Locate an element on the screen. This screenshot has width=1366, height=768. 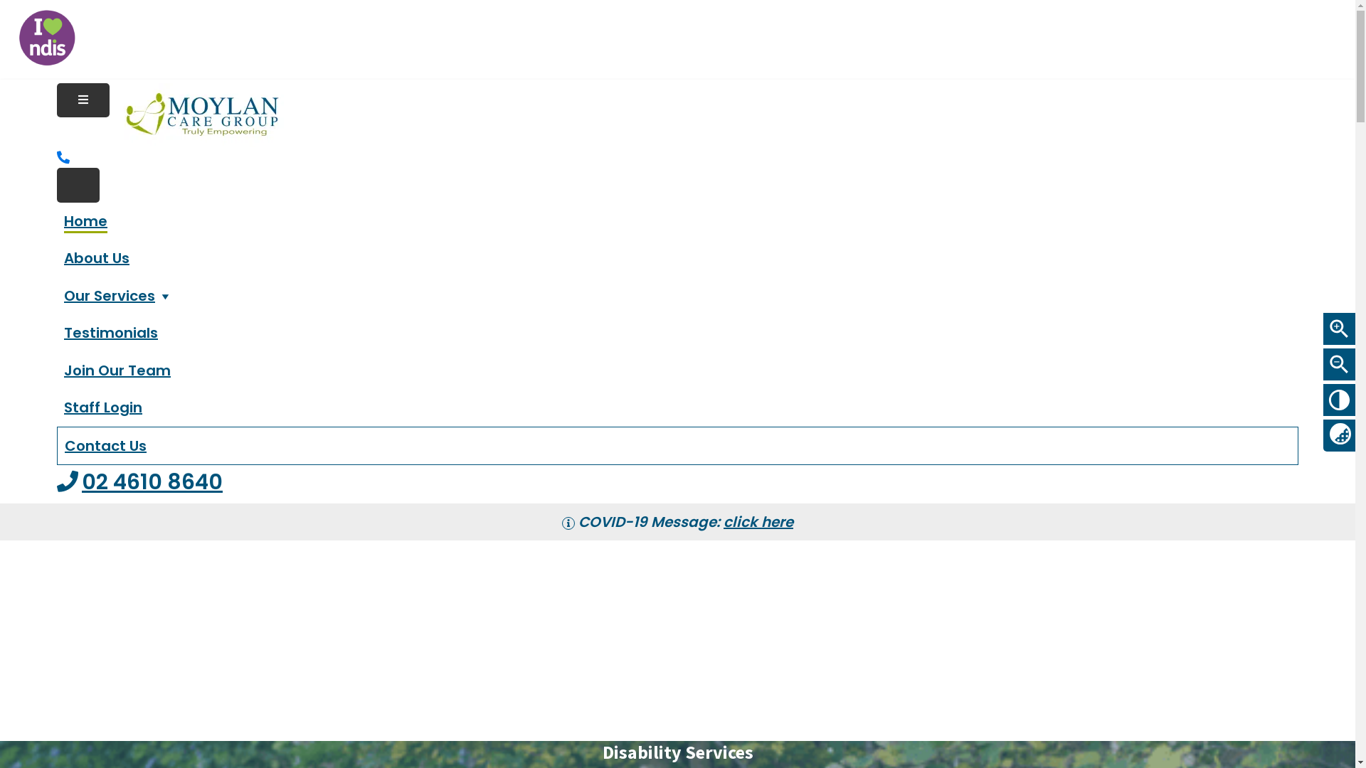
Toggle Contrast is located at coordinates (1339, 400).